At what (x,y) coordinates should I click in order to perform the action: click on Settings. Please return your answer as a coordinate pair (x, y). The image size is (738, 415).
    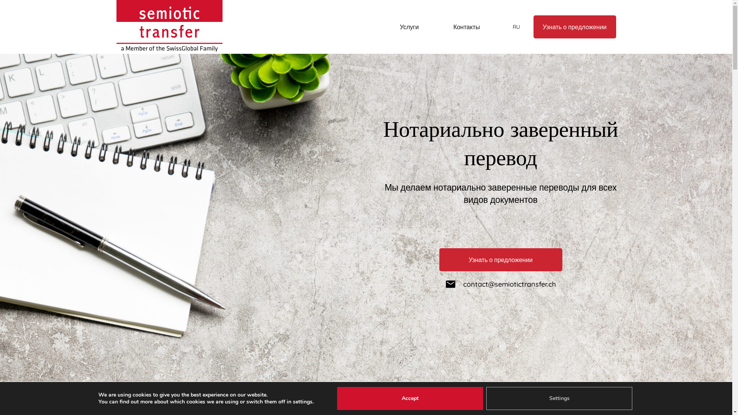
    Looking at the image, I should click on (559, 398).